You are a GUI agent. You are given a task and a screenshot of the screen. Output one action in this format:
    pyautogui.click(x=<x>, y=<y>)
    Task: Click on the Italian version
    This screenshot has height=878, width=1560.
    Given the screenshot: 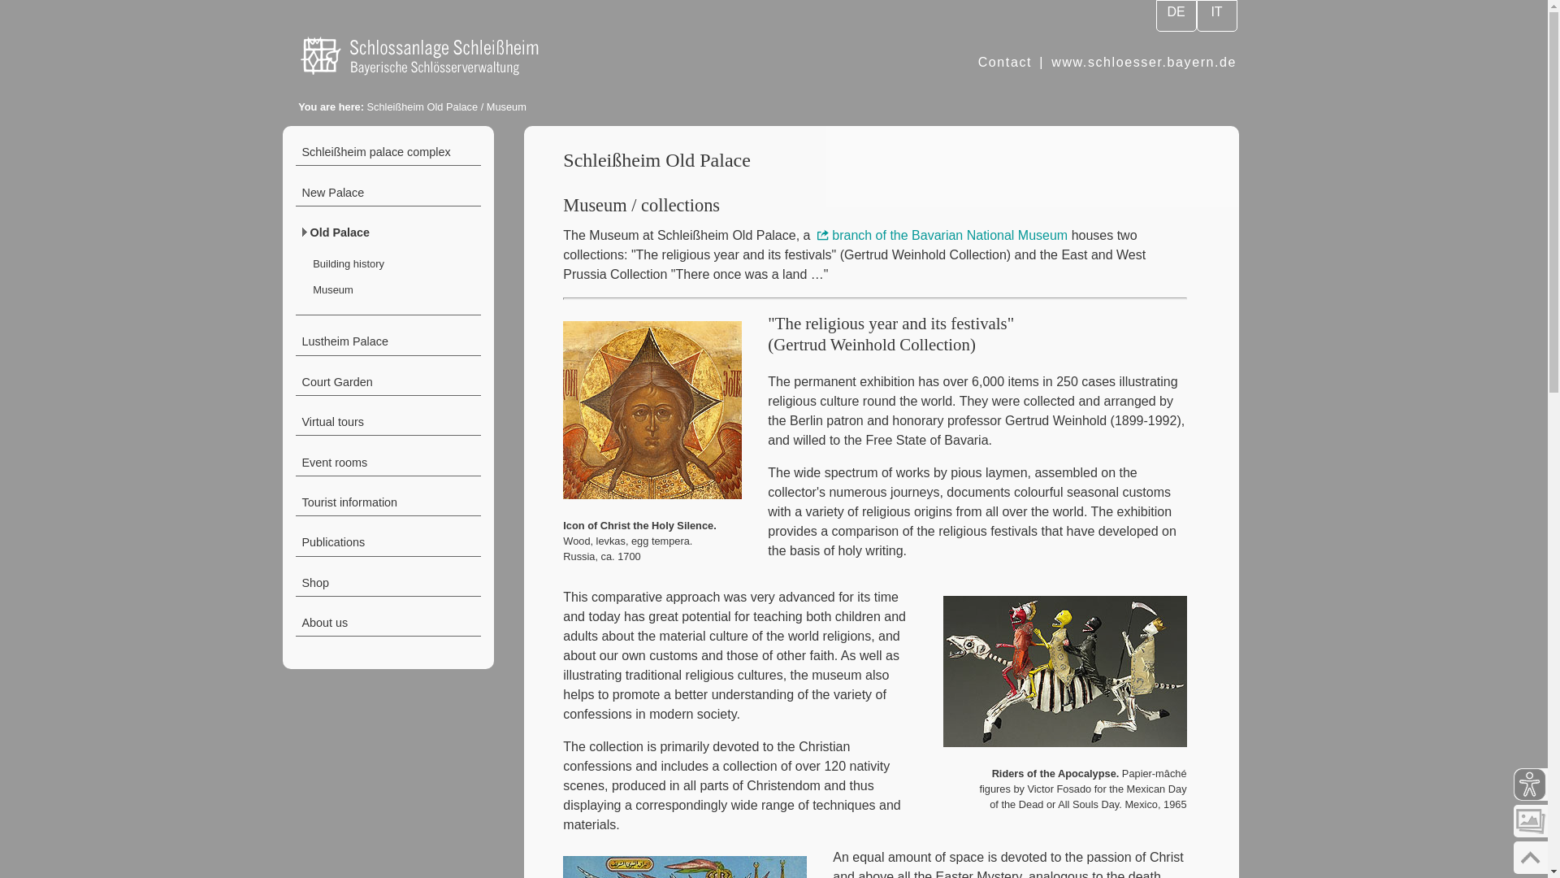 What is the action you would take?
    pyautogui.click(x=1216, y=15)
    